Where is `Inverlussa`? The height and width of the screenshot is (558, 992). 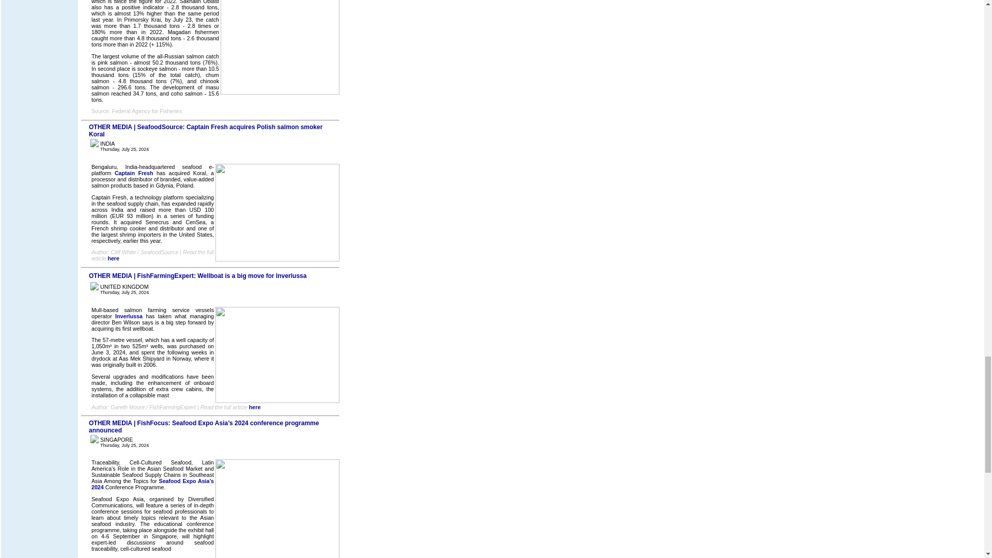 Inverlussa is located at coordinates (129, 316).